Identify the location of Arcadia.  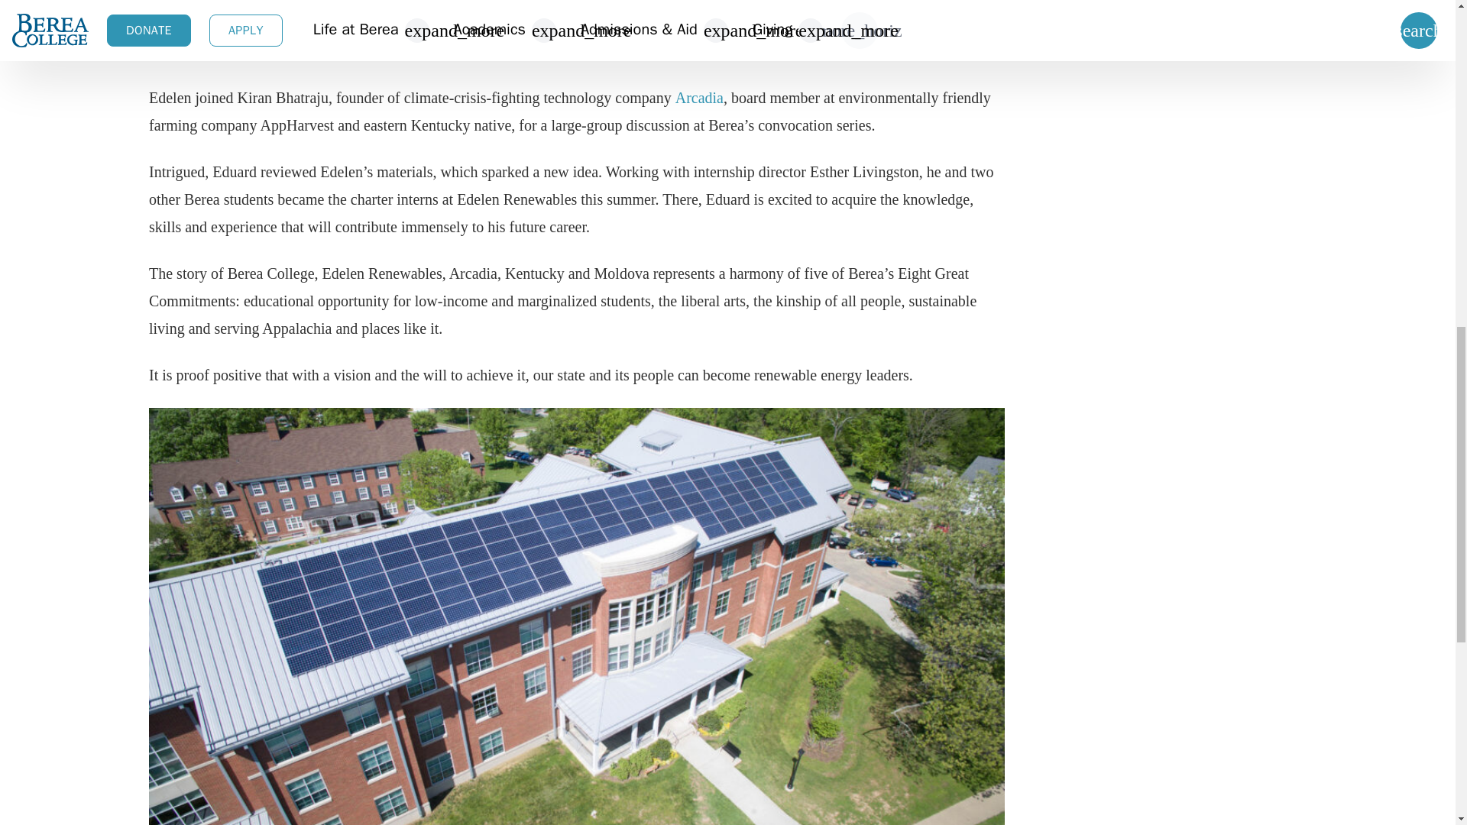
(698, 98).